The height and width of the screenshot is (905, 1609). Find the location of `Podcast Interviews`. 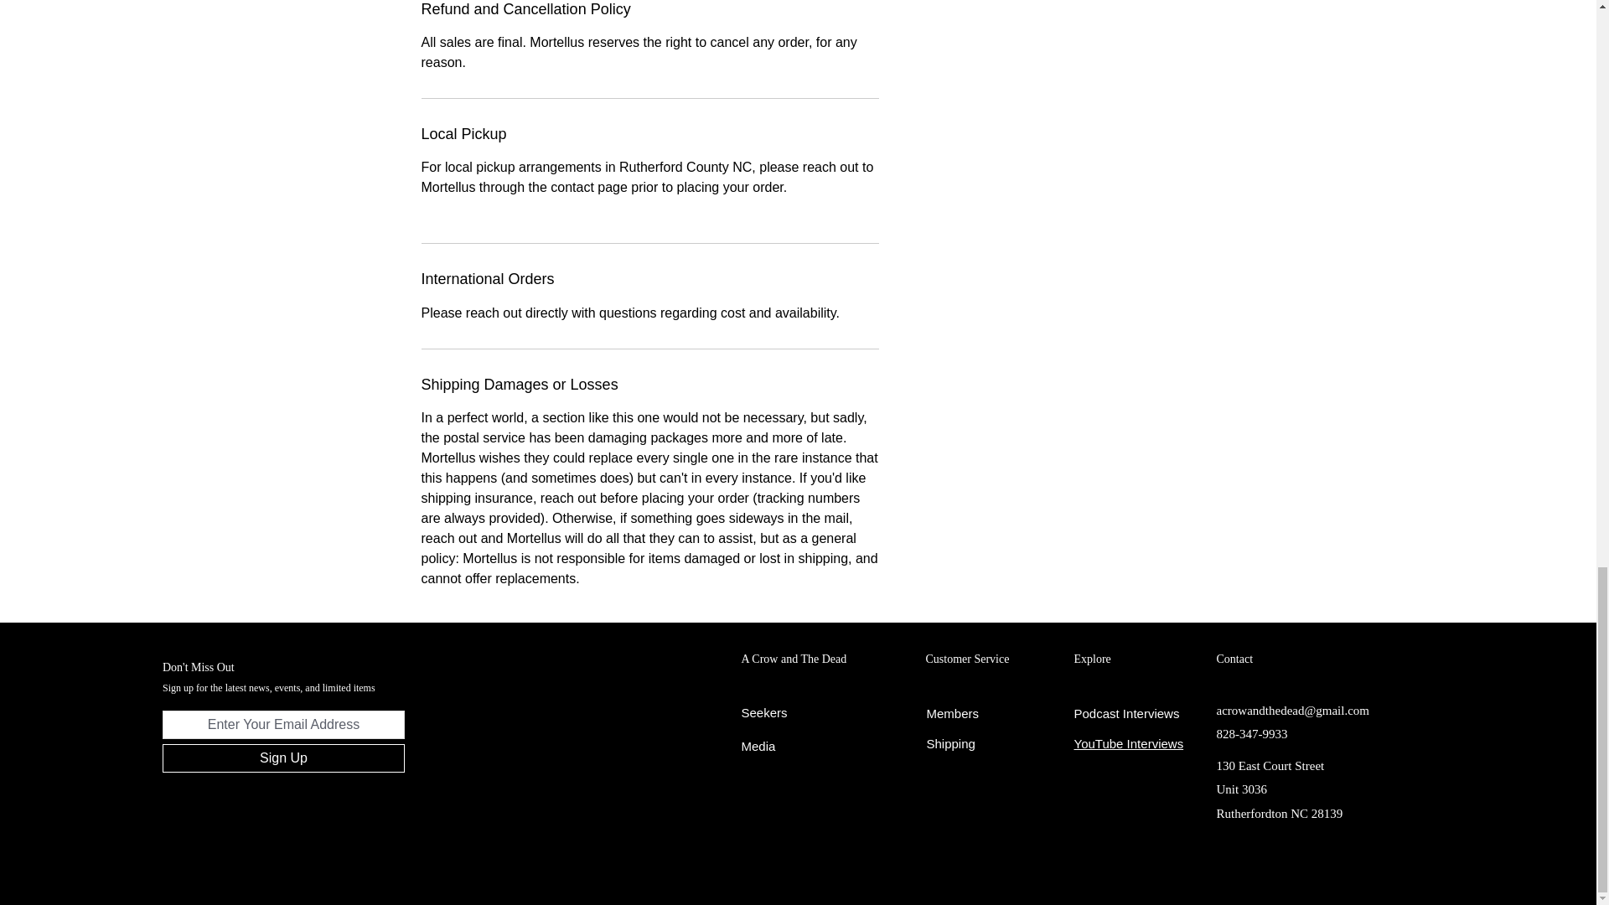

Podcast Interviews is located at coordinates (1126, 713).